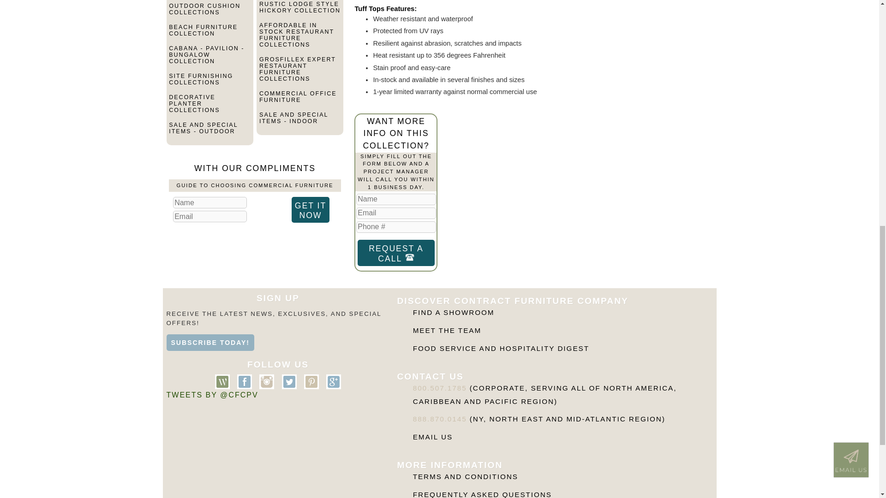 The image size is (886, 498). I want to click on SALE AND SPECIAL ITEMS - OUTDOOR, so click(210, 132).